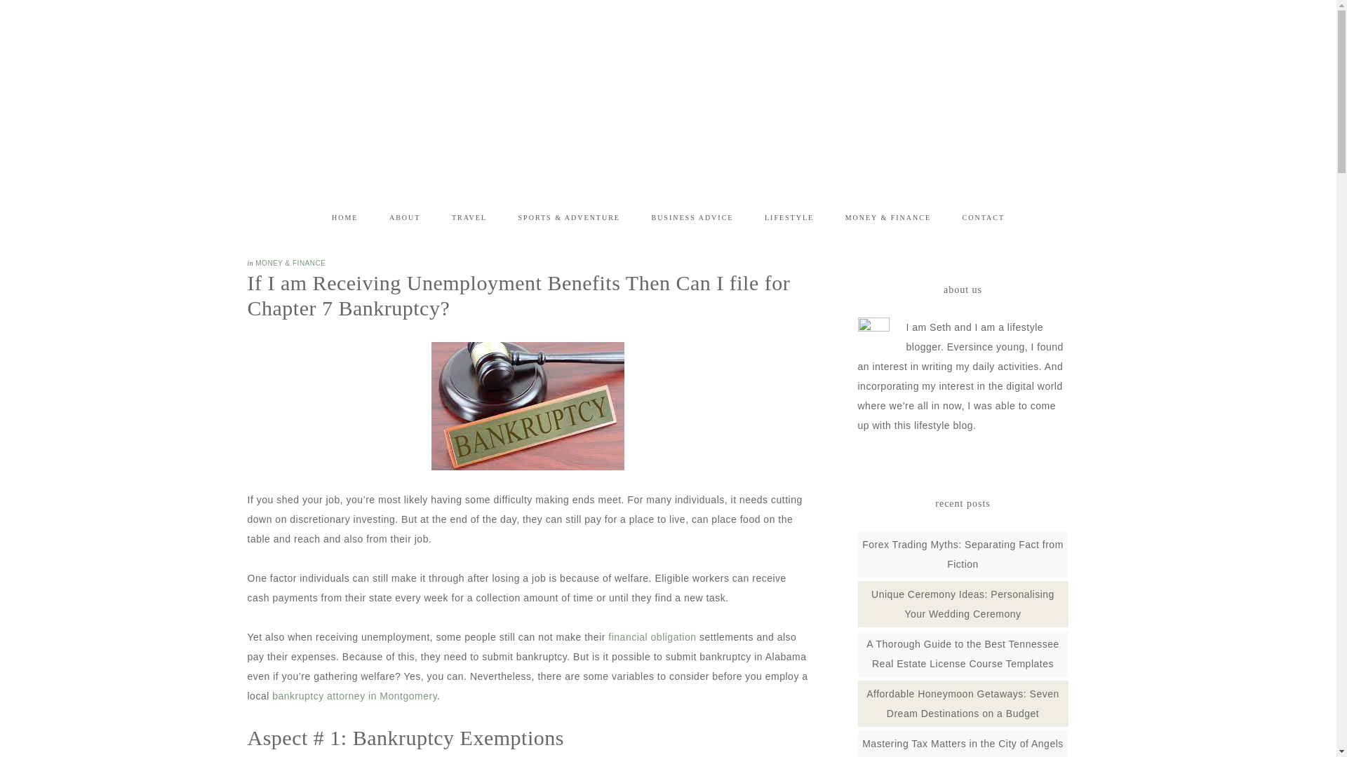 This screenshot has width=1347, height=757. I want to click on Mastering Tax Matters in the City of Angels, so click(963, 744).